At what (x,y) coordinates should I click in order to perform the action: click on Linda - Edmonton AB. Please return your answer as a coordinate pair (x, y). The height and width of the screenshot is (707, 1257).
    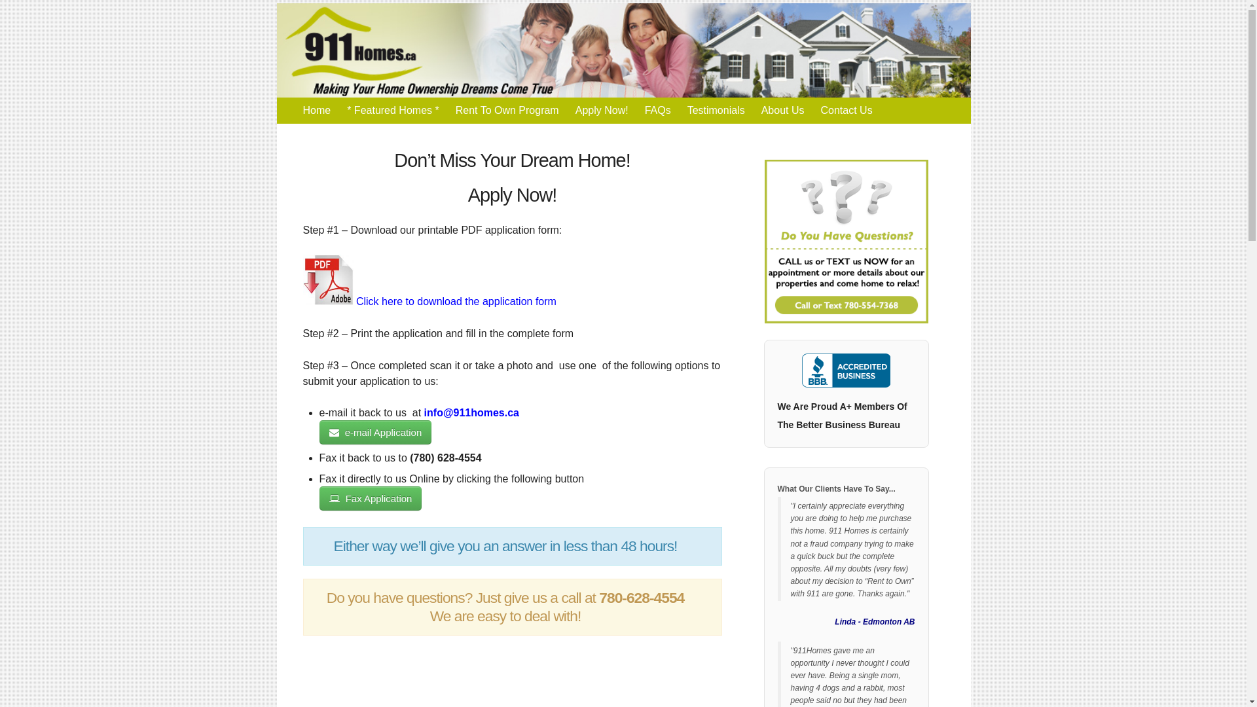
    Looking at the image, I should click on (875, 621).